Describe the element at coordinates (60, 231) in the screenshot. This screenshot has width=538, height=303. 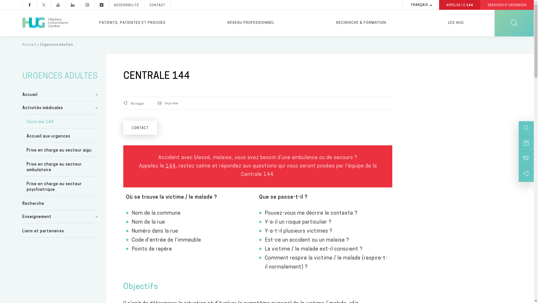
I see `Liens et partenaires` at that location.